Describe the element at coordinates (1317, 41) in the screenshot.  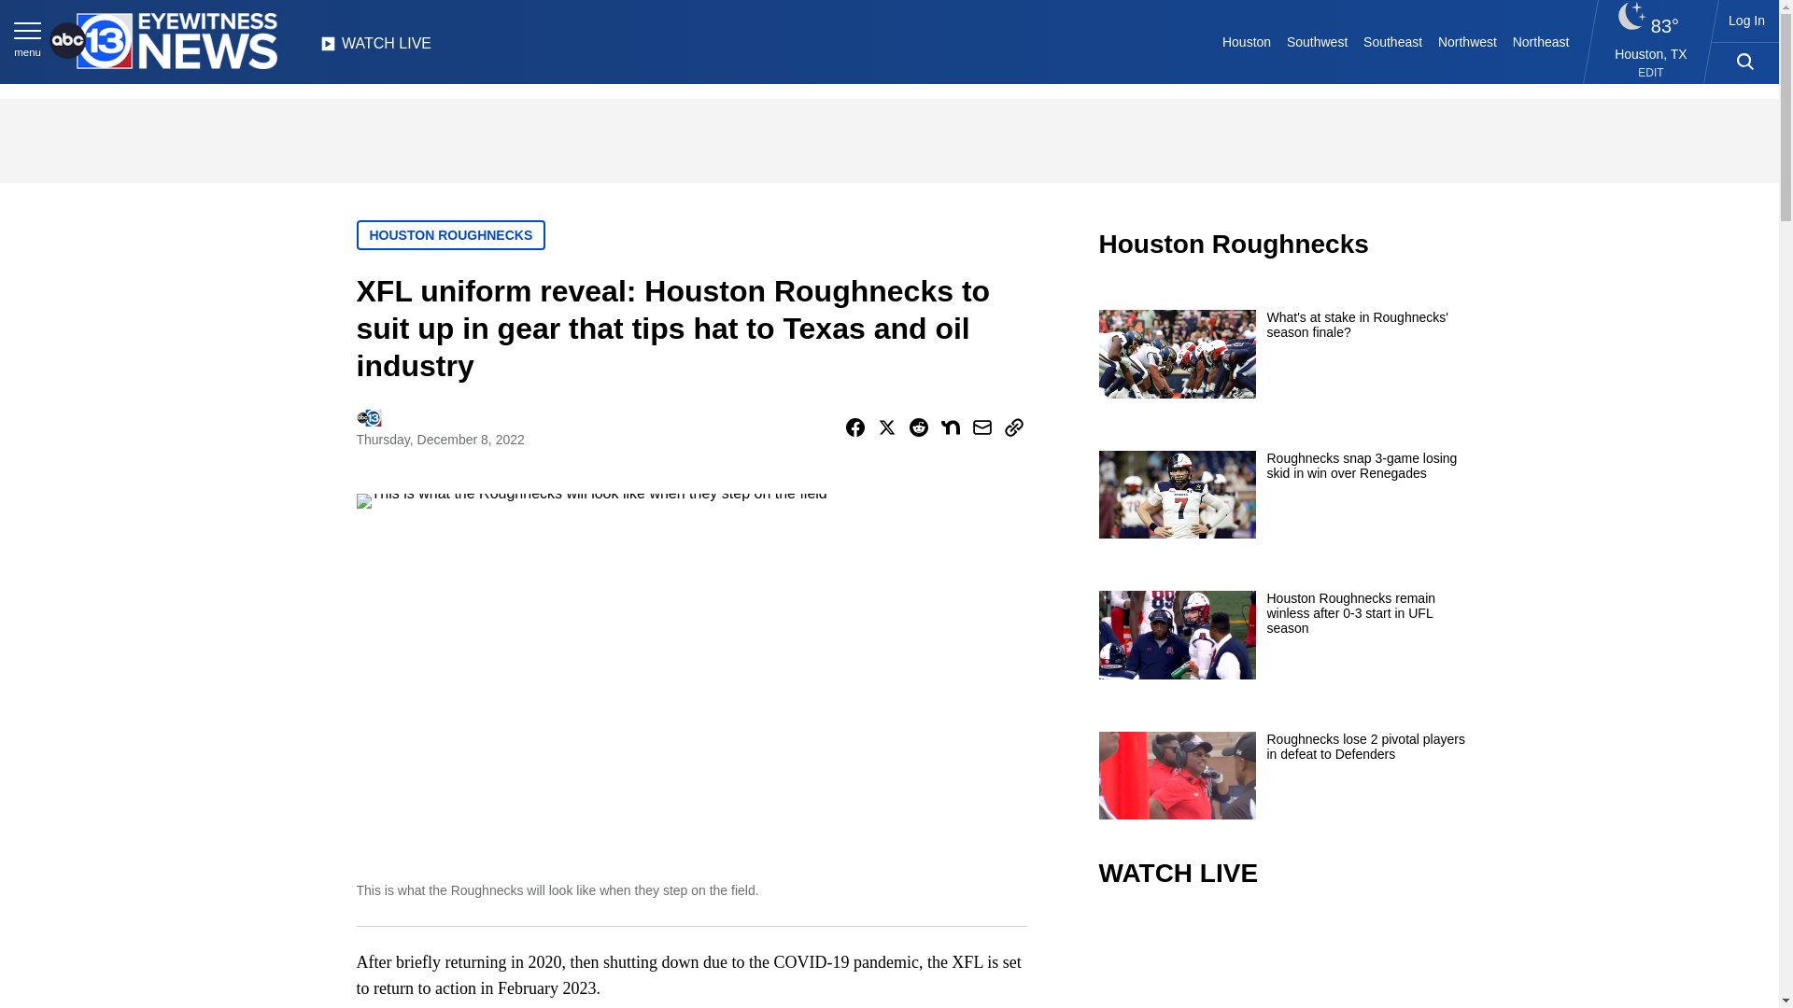
I see `Southwest` at that location.